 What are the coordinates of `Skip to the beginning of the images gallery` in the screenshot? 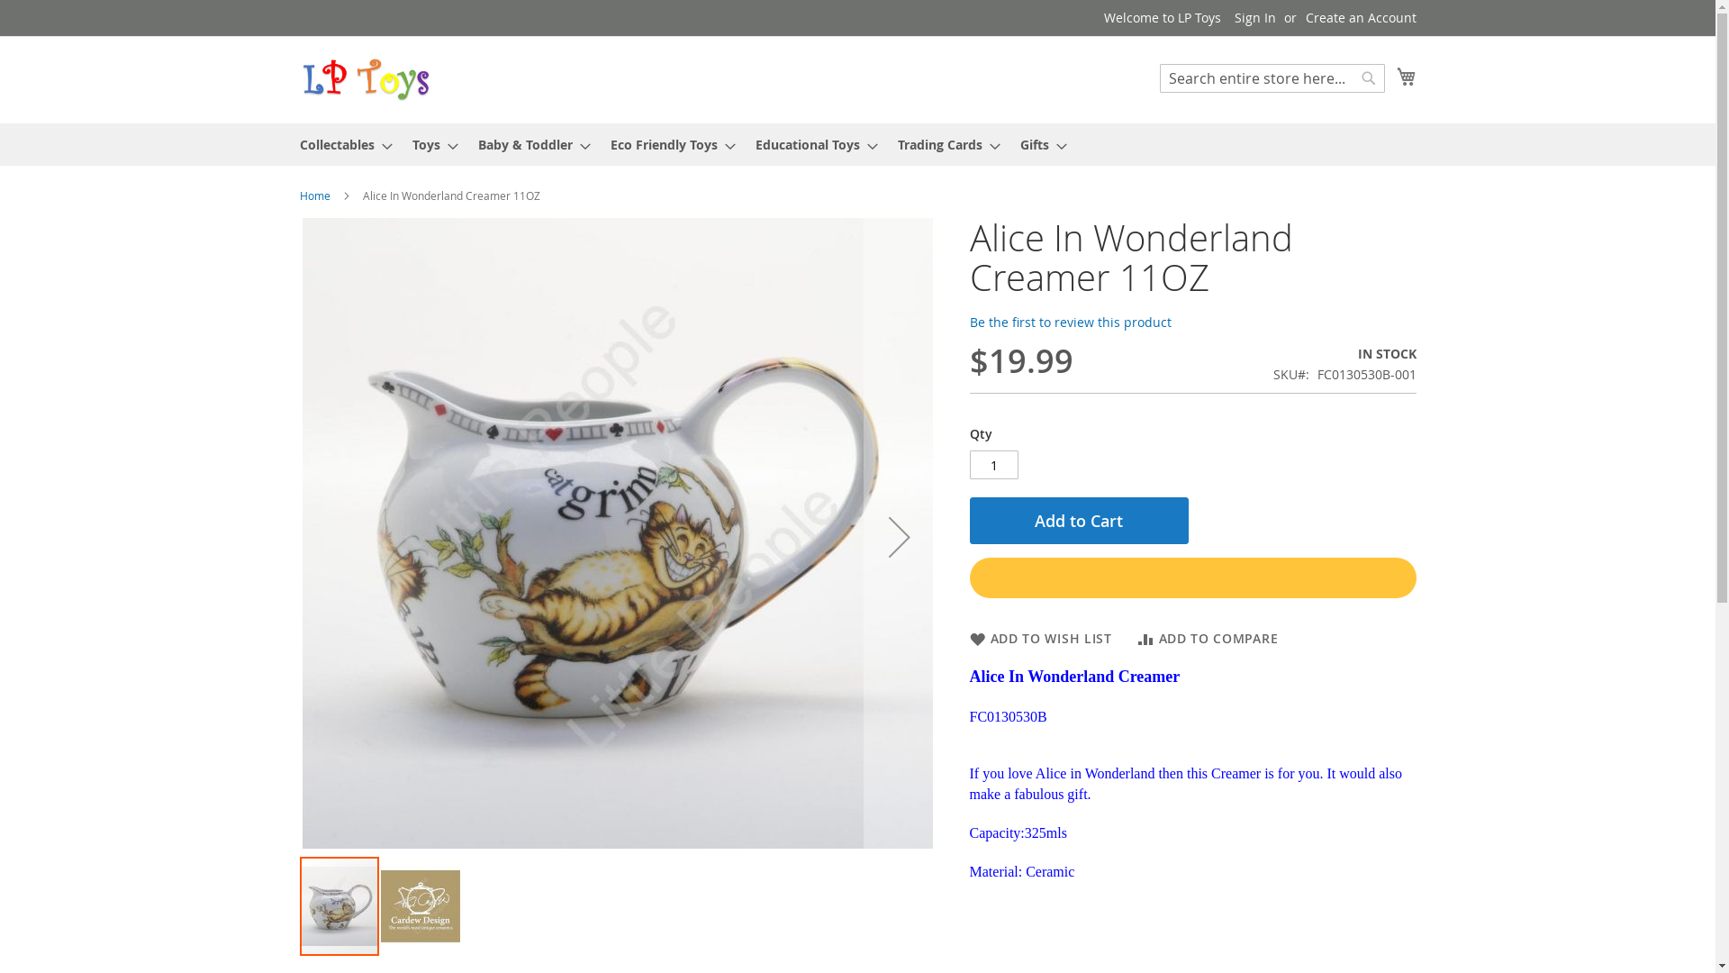 It's located at (299, 957).